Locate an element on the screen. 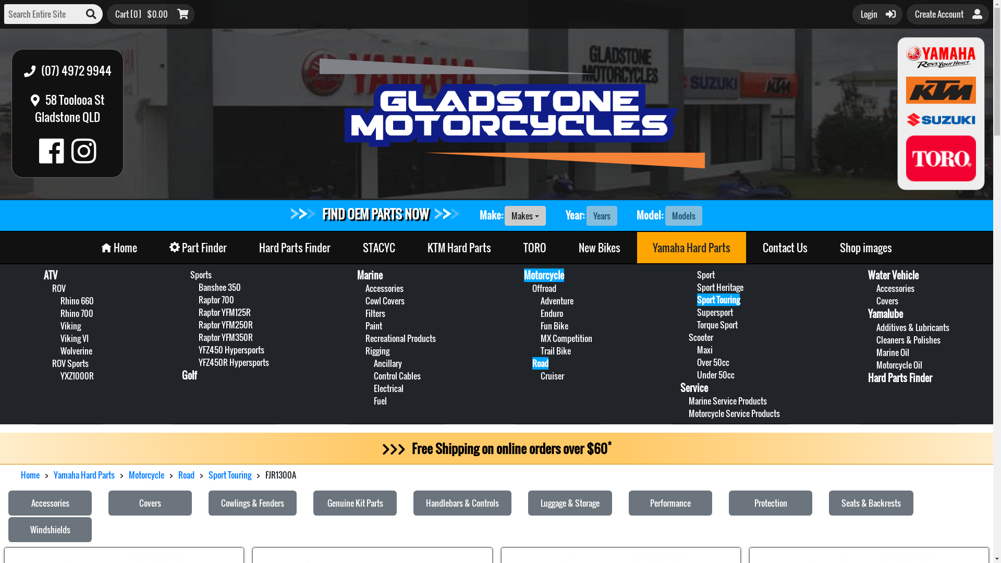 The image size is (1001, 563). Paint is located at coordinates (374, 325).